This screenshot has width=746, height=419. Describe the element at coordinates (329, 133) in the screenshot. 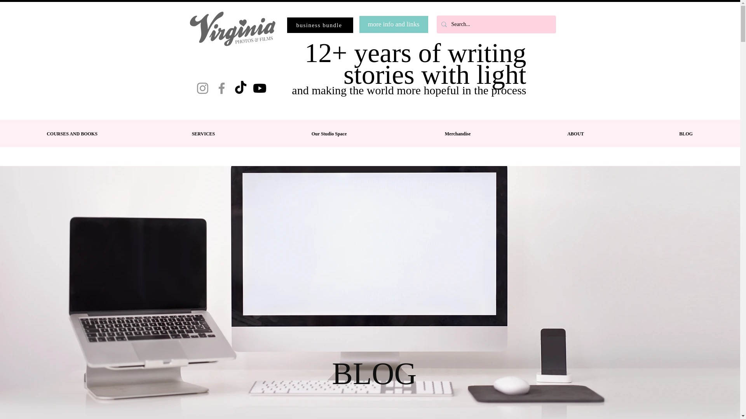

I see `Our Studio Space` at that location.